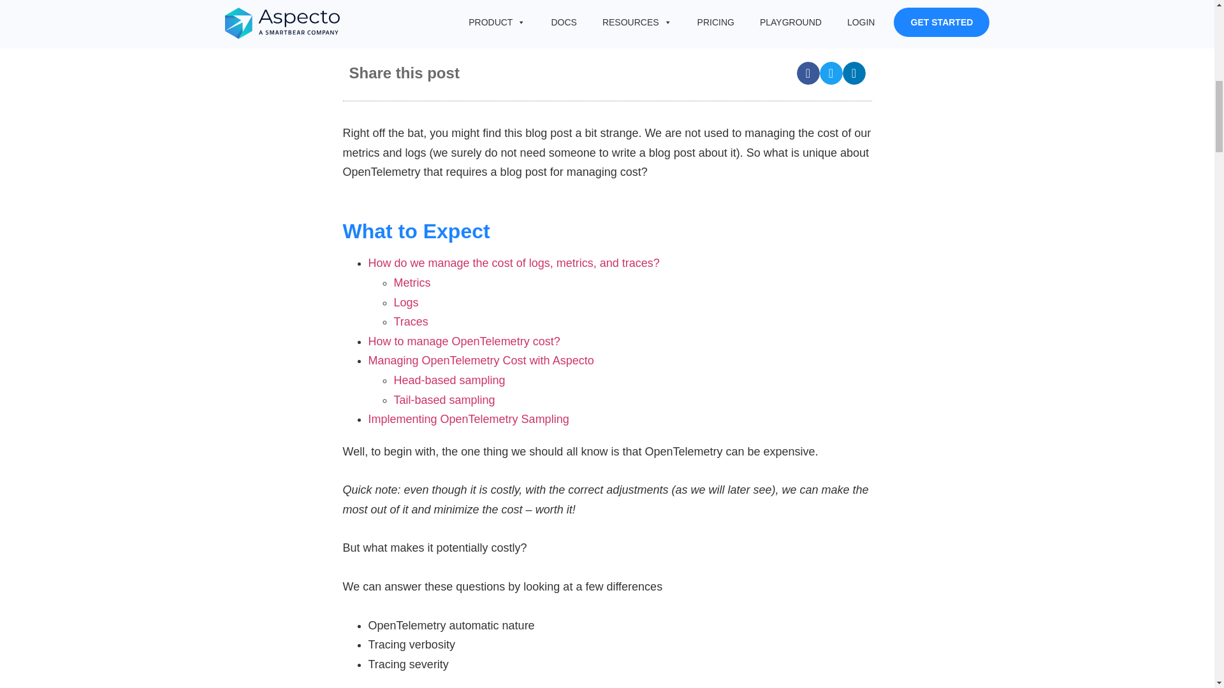 The width and height of the screenshot is (1224, 688). I want to click on How to manage OpenTelemetry cost?, so click(464, 341).